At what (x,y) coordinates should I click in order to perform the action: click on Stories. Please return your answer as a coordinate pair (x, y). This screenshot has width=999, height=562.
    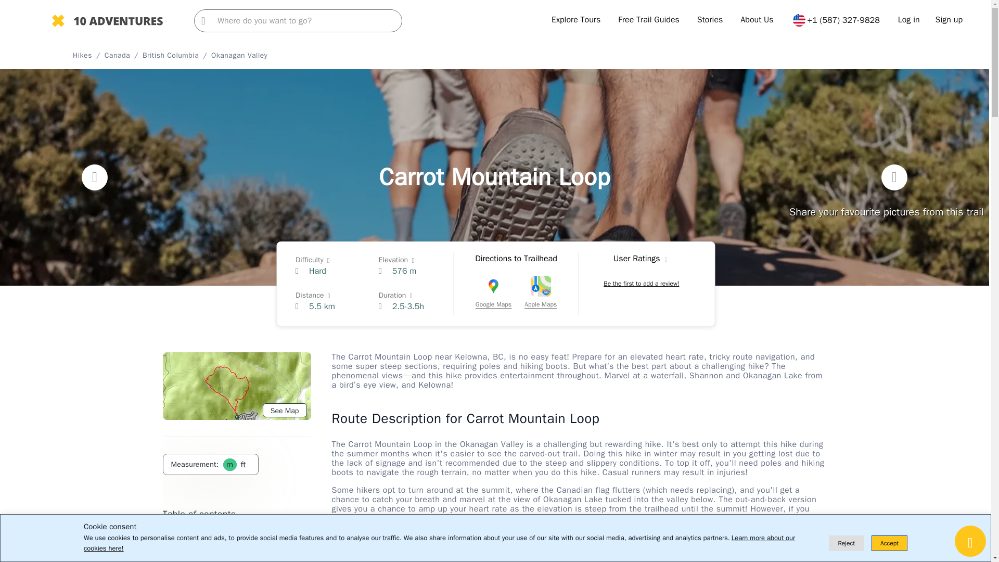
    Looking at the image, I should click on (710, 20).